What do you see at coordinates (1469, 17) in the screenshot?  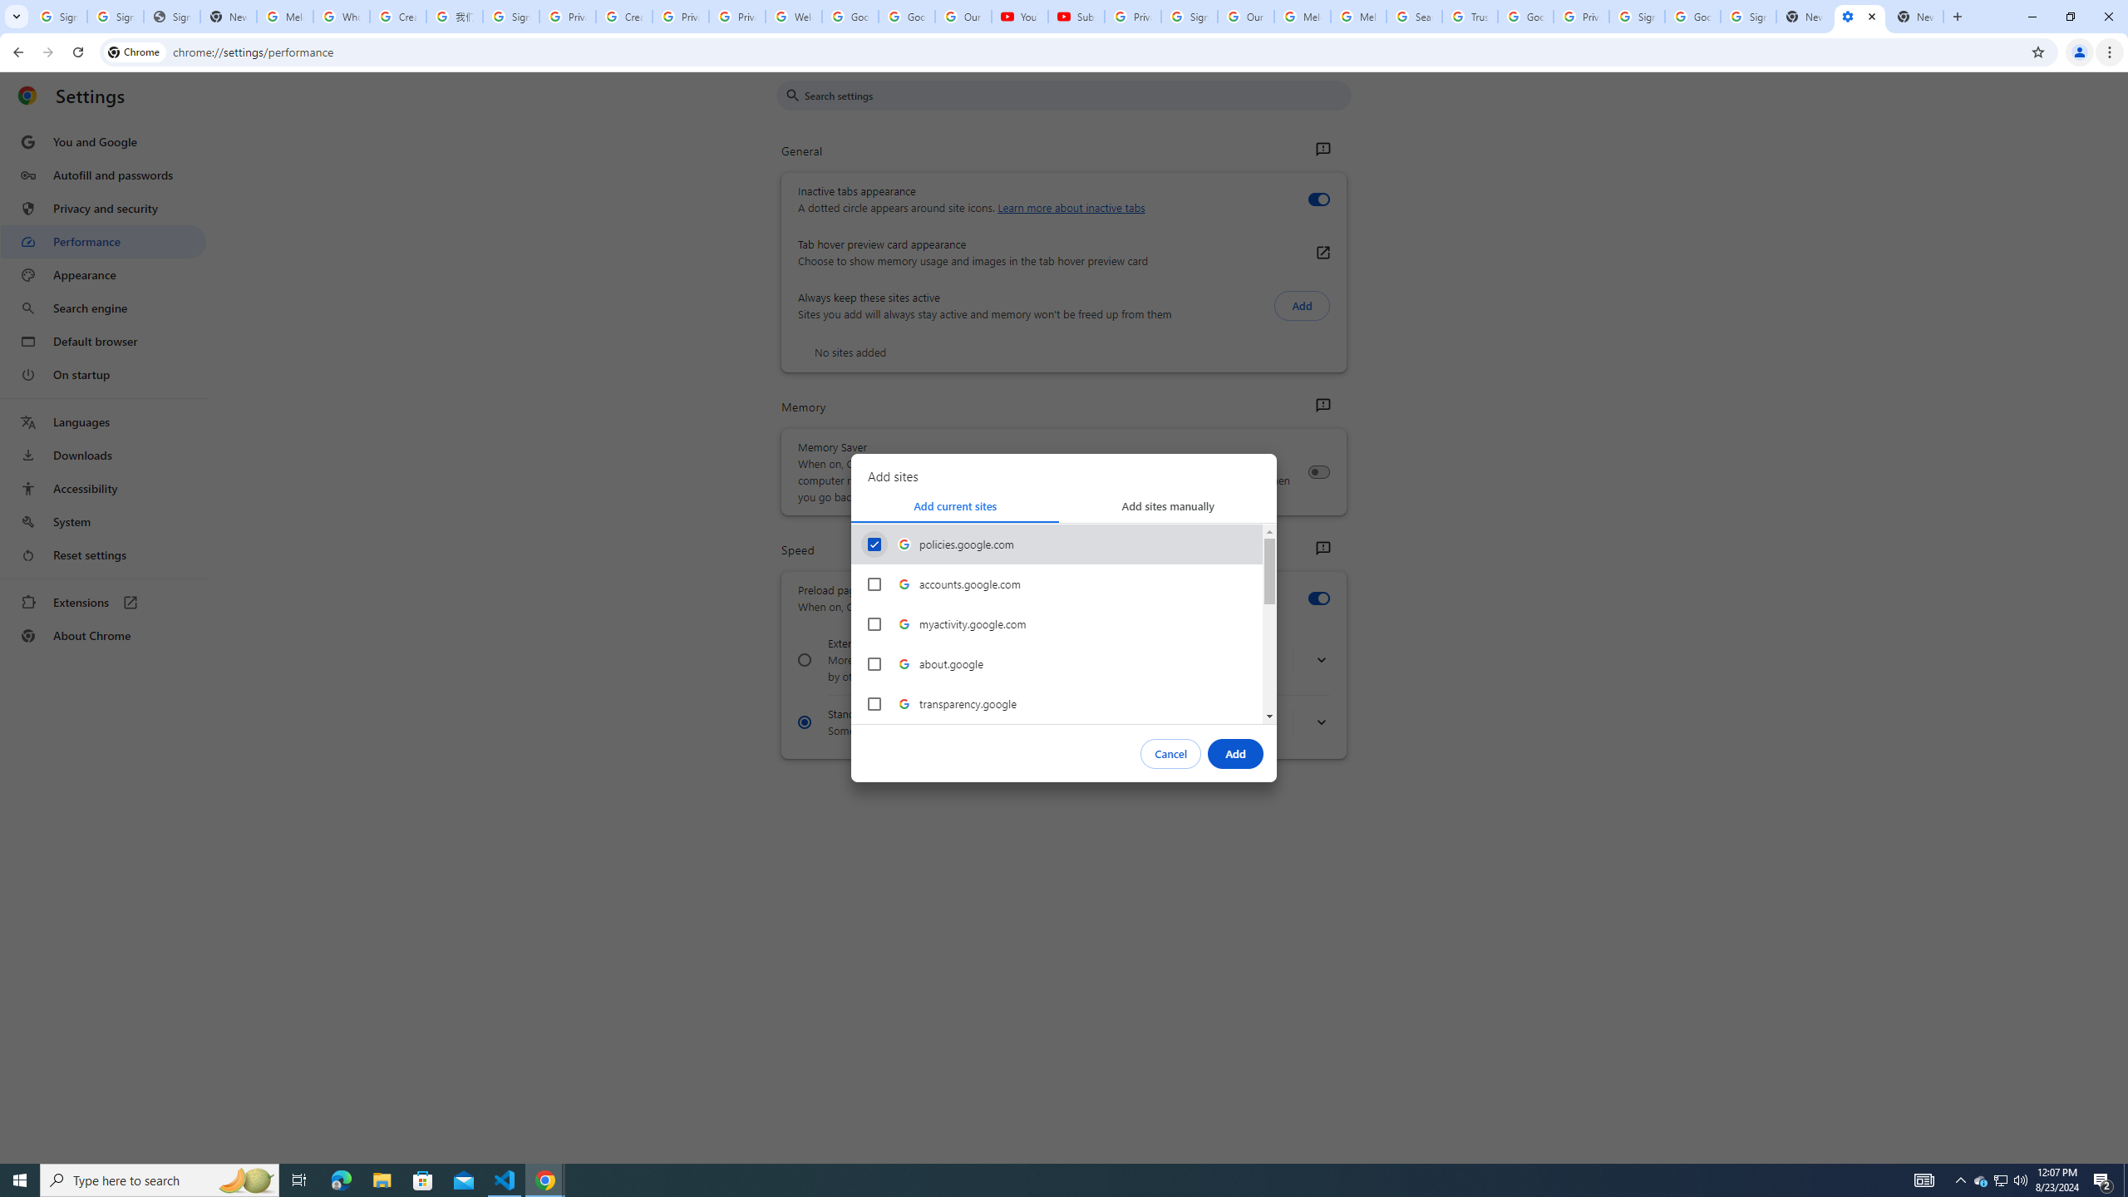 I see `Trusted Information and Content - Google Safety Center` at bounding box center [1469, 17].